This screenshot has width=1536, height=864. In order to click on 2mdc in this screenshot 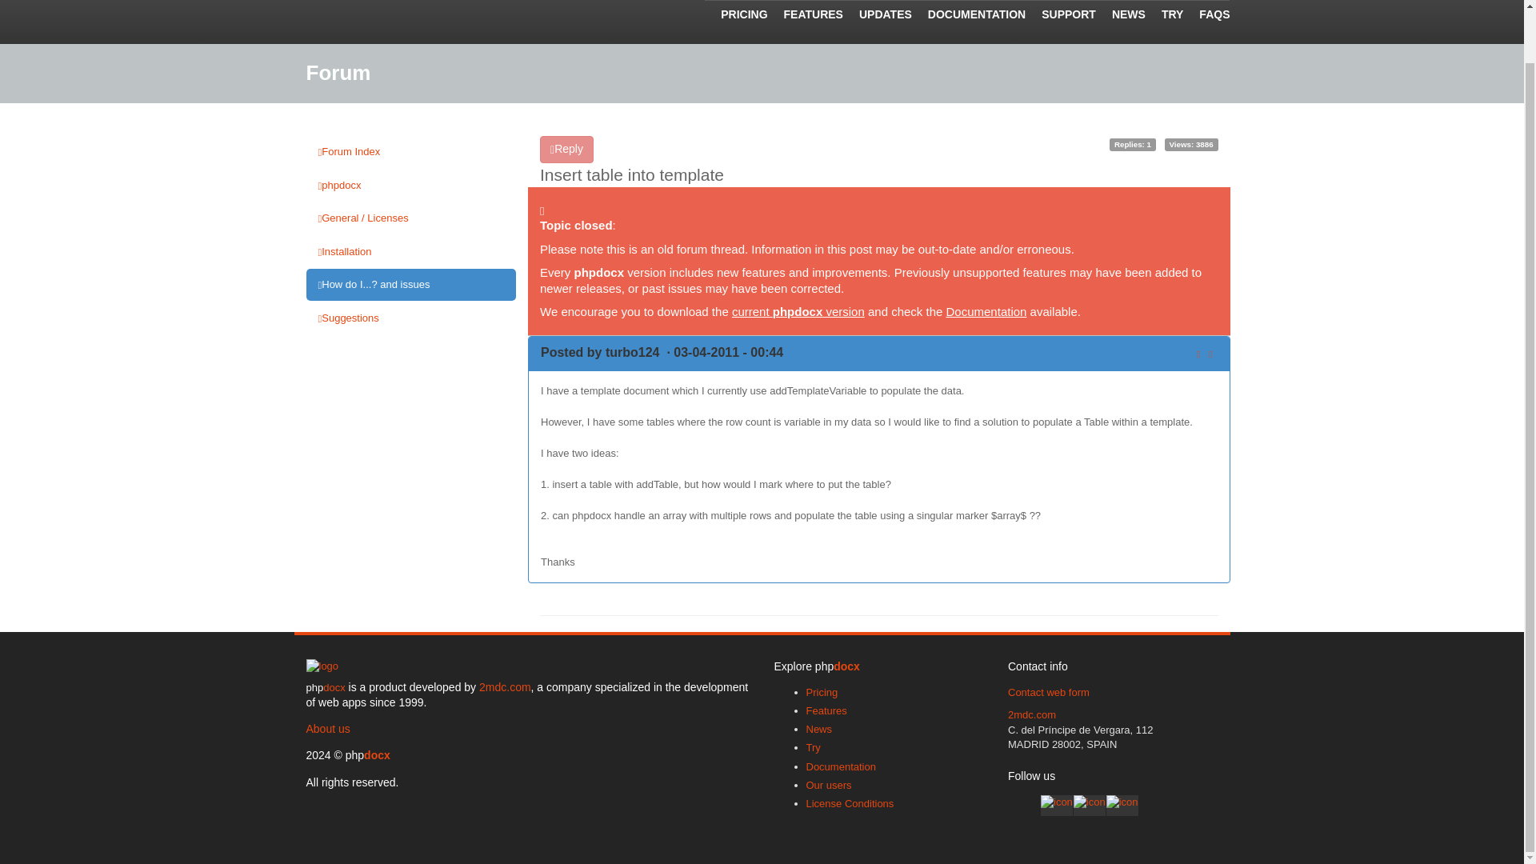, I will do `click(506, 687)`.